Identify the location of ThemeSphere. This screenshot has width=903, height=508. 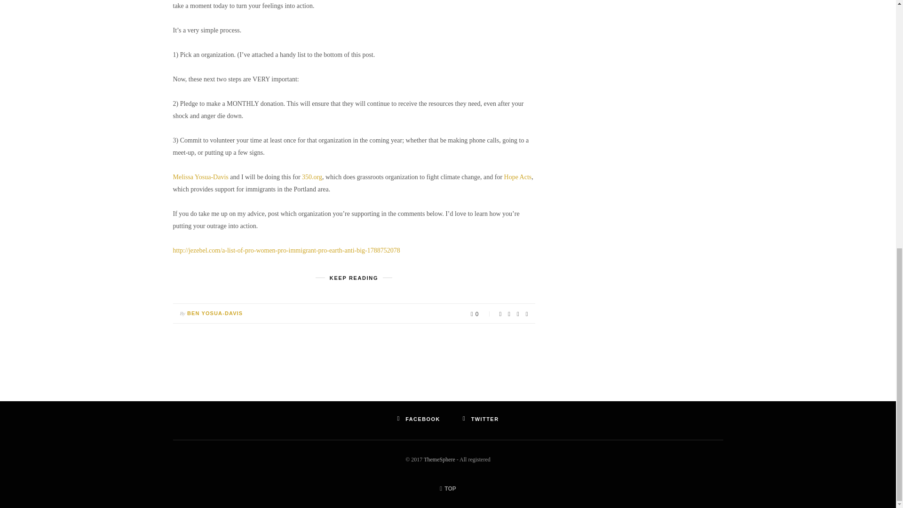
(439, 459).